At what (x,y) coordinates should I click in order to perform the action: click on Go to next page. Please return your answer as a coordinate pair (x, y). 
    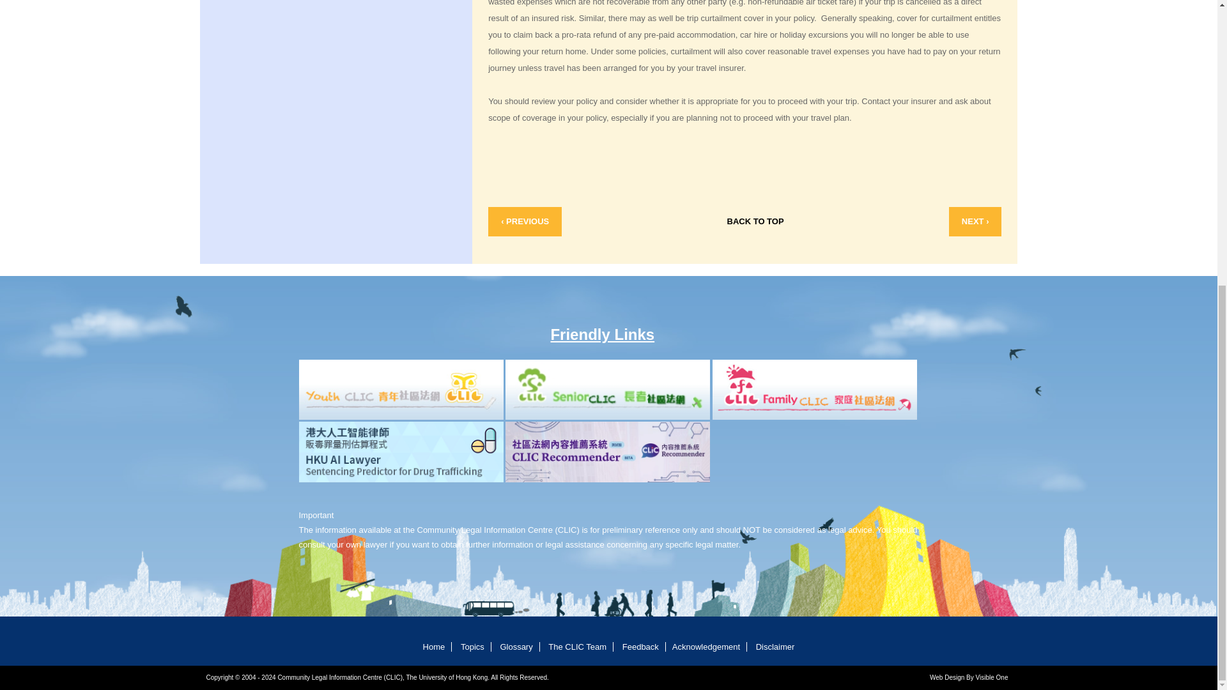
    Looking at the image, I should click on (975, 222).